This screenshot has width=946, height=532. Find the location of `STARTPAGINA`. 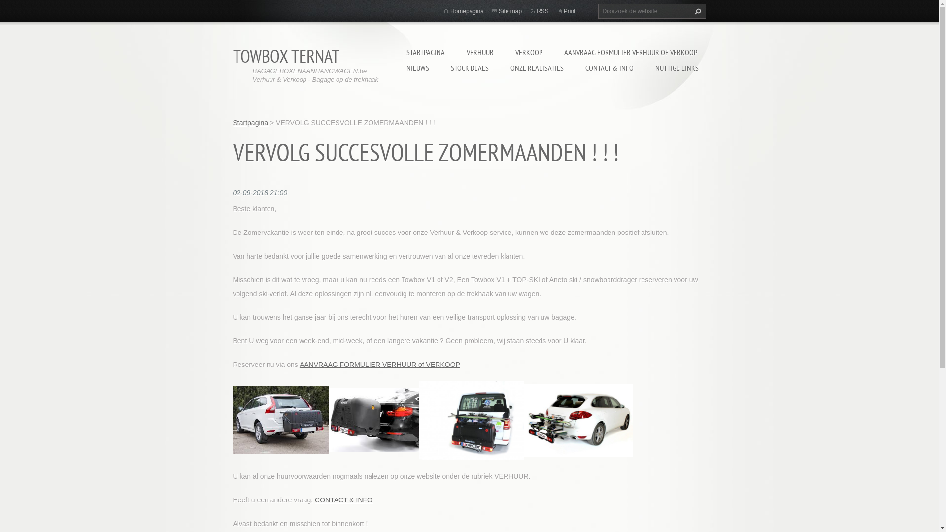

STARTPAGINA is located at coordinates (425, 52).